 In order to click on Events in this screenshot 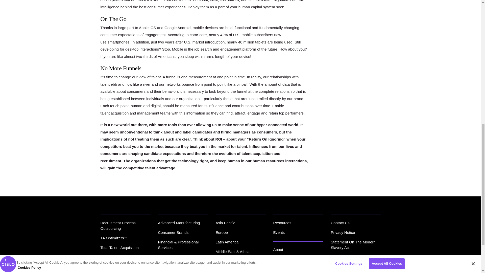, I will do `click(279, 232)`.